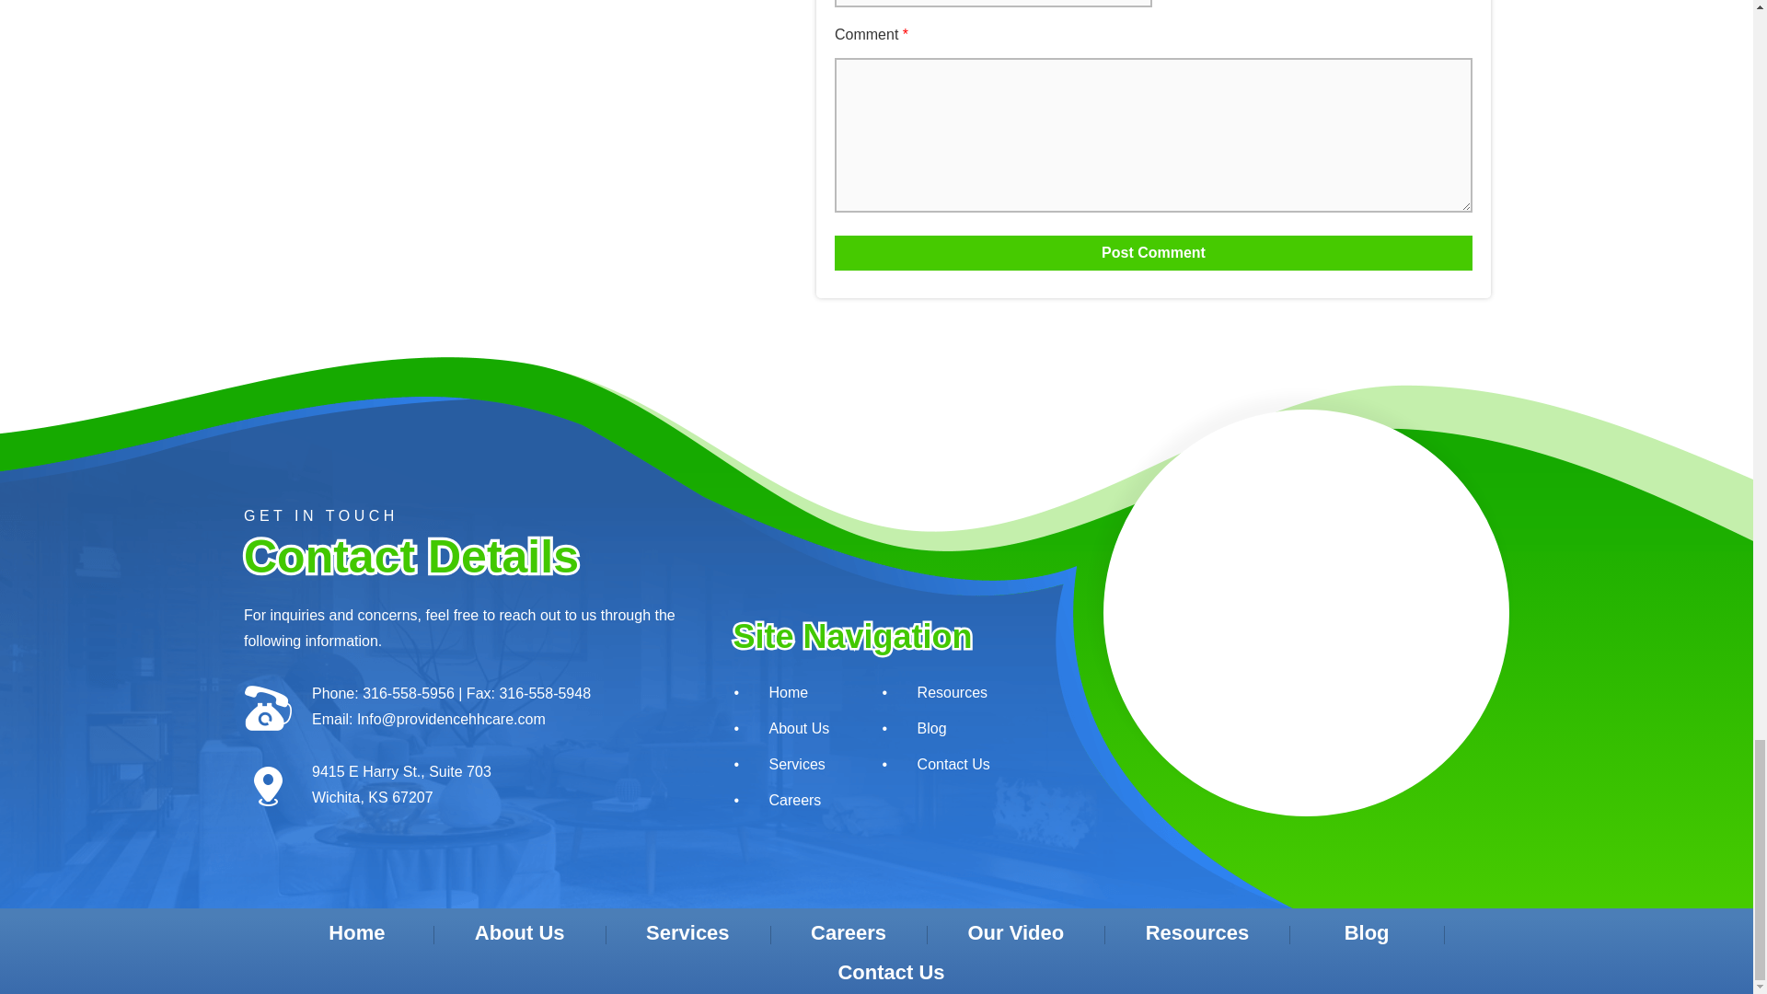 The width and height of the screenshot is (1767, 994). I want to click on Home, so click(786, 692).